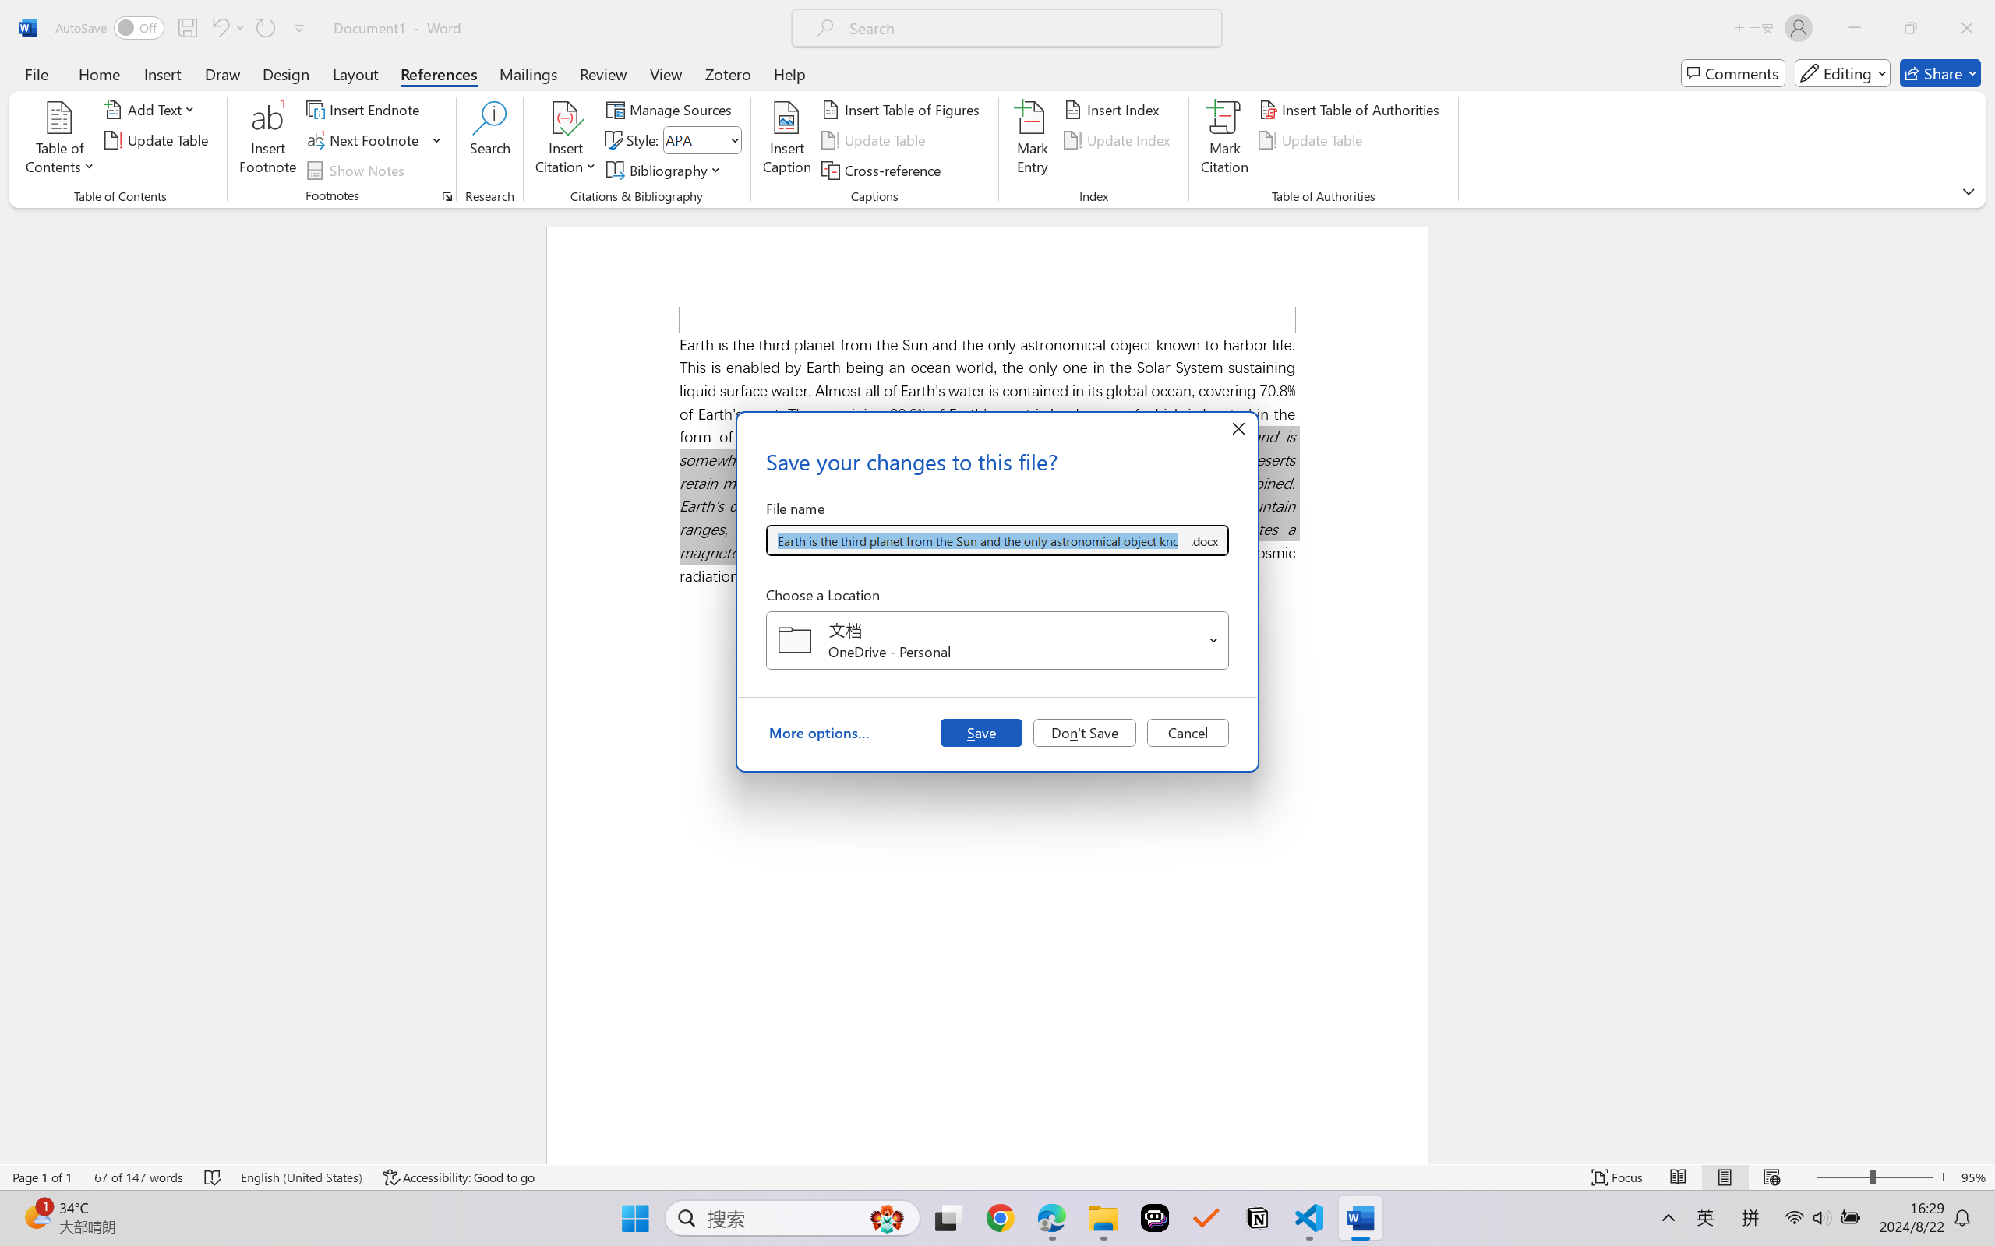 This screenshot has width=1995, height=1246. What do you see at coordinates (1225, 140) in the screenshot?
I see `Mark Citation...` at bounding box center [1225, 140].